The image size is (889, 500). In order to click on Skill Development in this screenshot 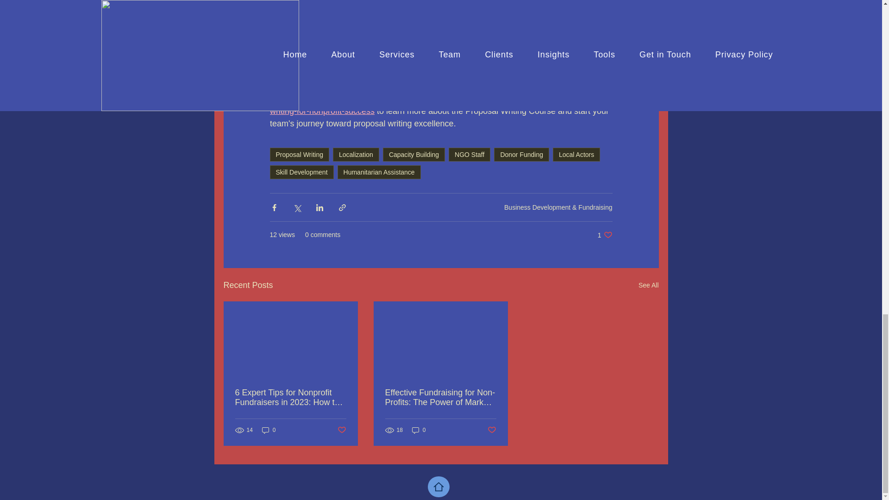, I will do `click(521, 154)`.